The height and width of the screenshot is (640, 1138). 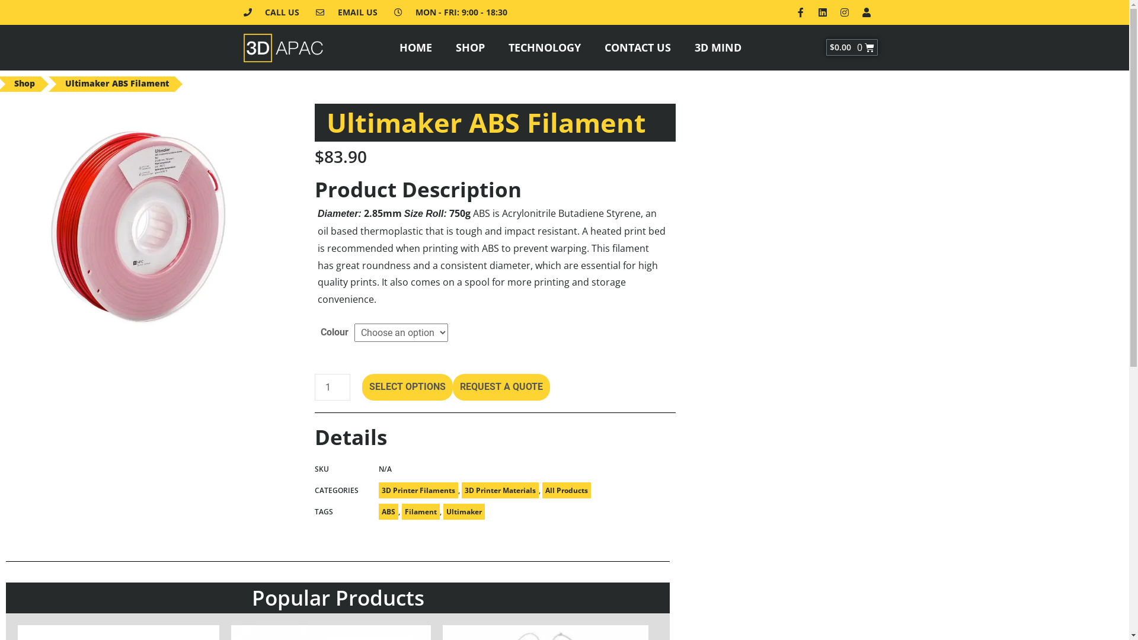 What do you see at coordinates (418, 491) in the screenshot?
I see `3D Printer Filaments` at bounding box center [418, 491].